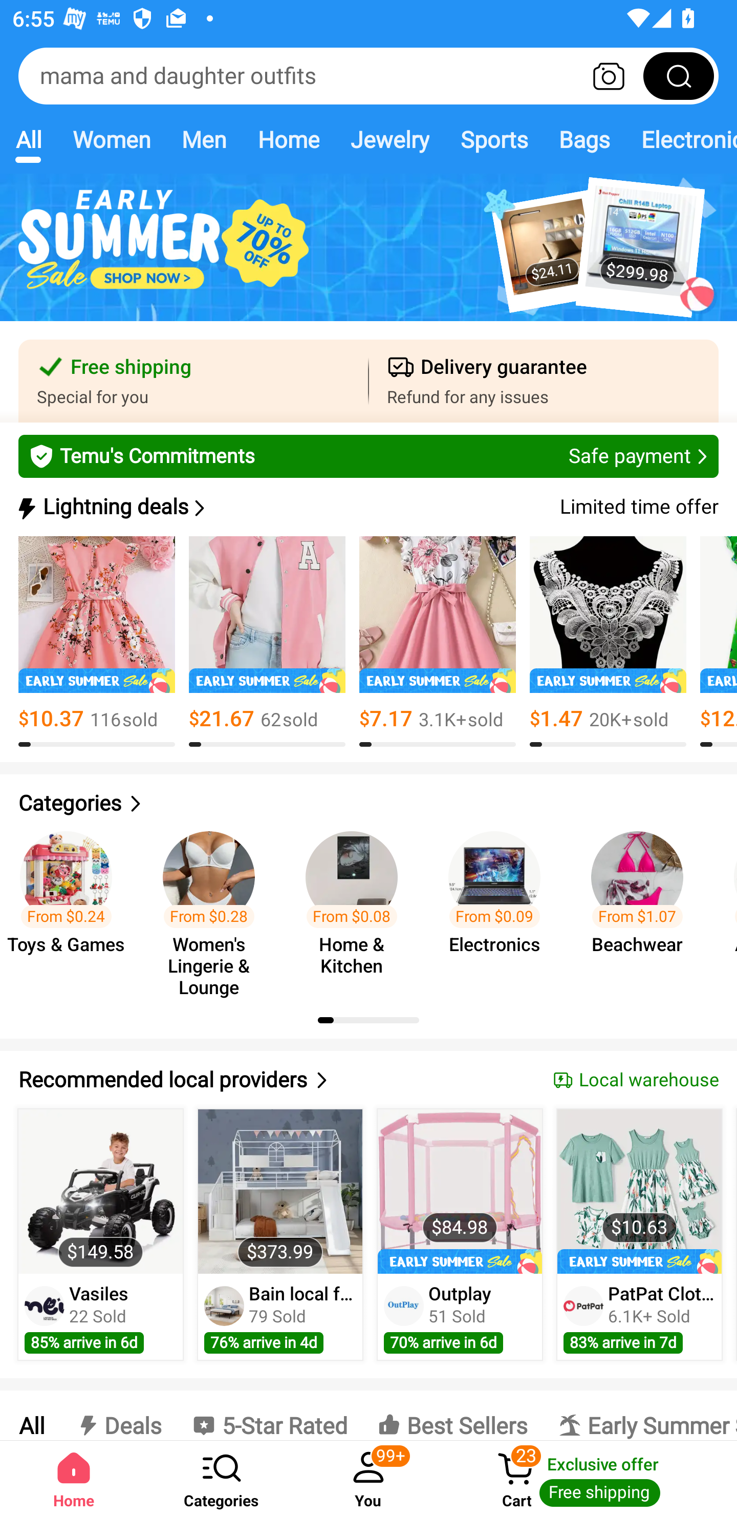 The height and width of the screenshot is (1516, 737). Describe the element at coordinates (193, 381) in the screenshot. I see `Free shipping Special for you` at that location.